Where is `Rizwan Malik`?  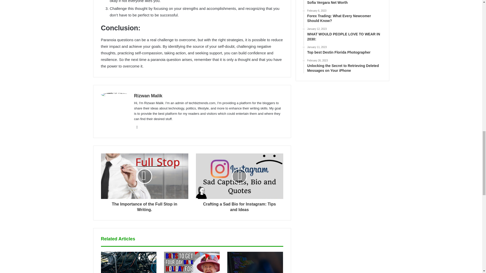
Rizwan Malik is located at coordinates (148, 96).